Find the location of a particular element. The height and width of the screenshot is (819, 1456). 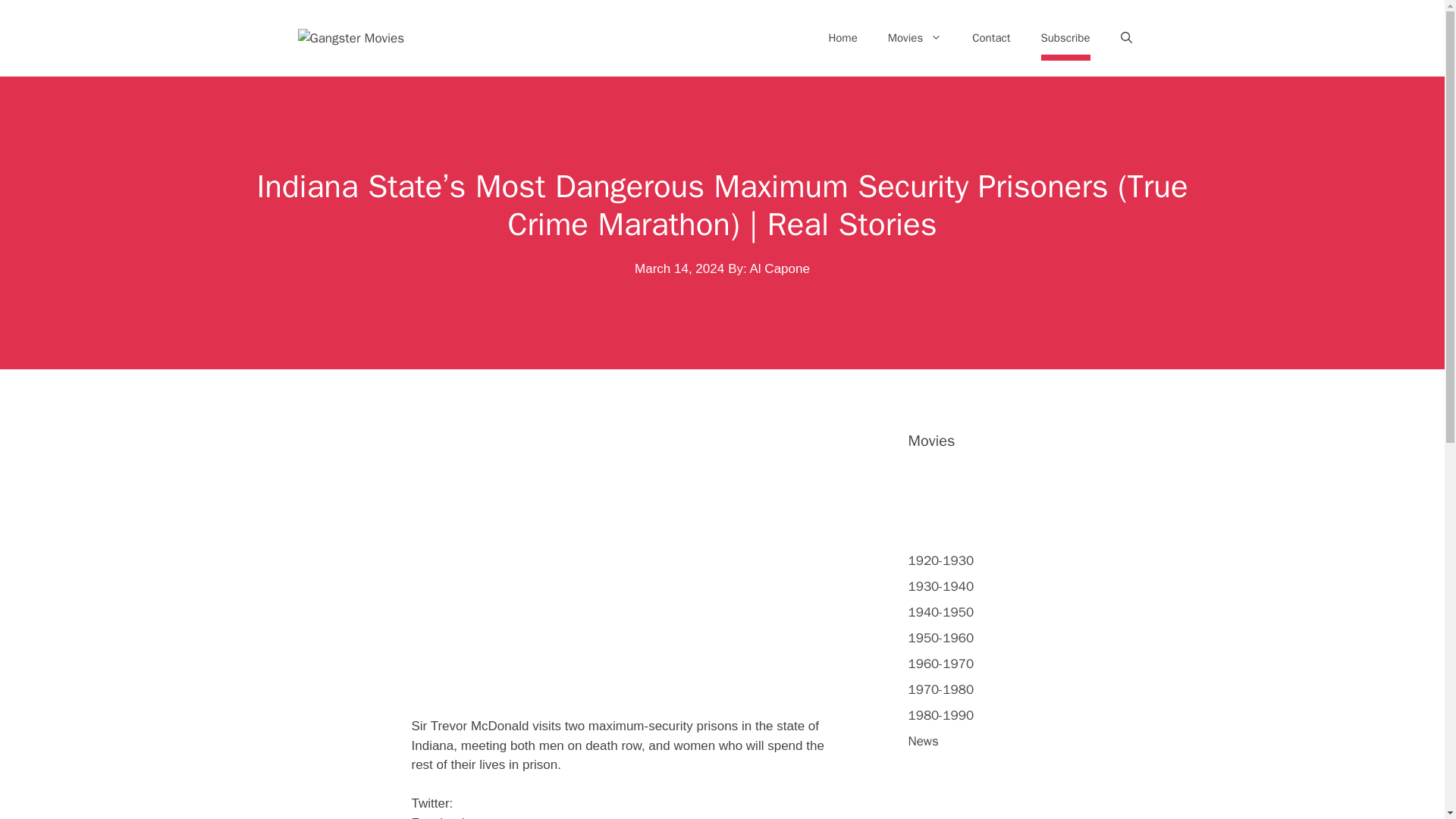

1920-1930 is located at coordinates (941, 560).